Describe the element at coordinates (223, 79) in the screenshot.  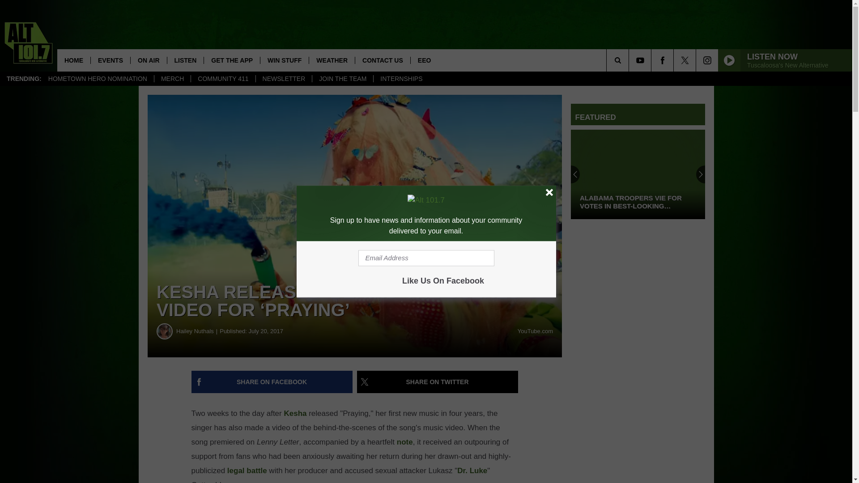
I see `COMMUNITY 411` at that location.